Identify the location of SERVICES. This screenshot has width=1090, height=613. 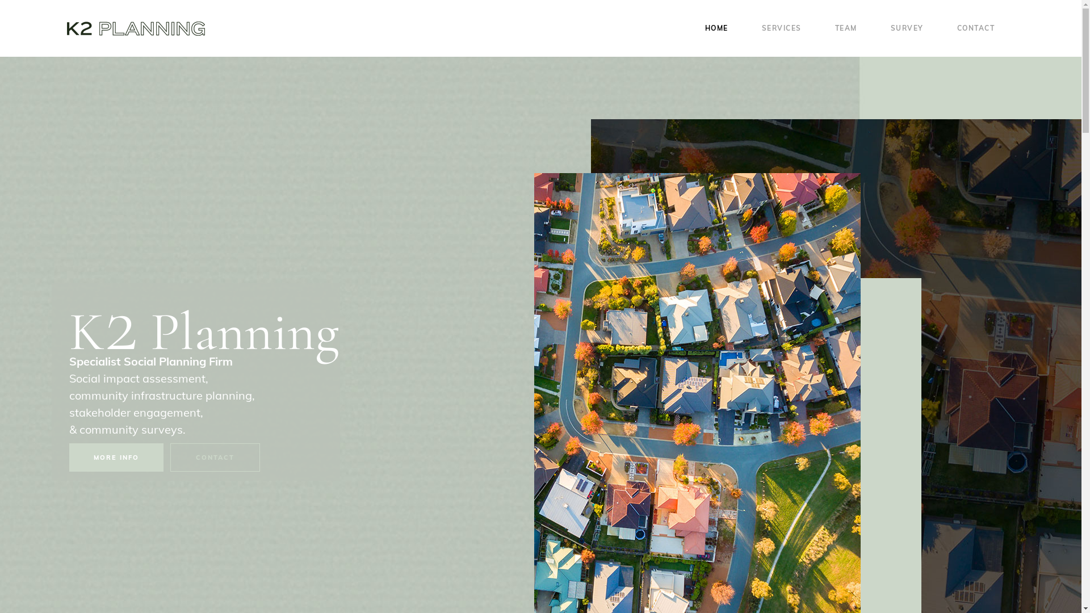
(790, 28).